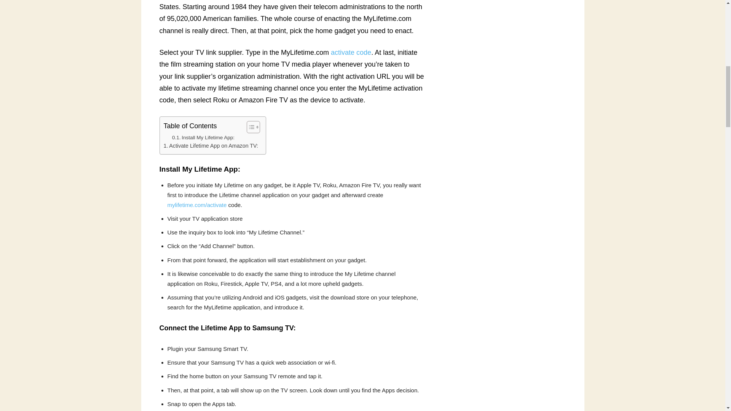 Image resolution: width=731 pixels, height=411 pixels. I want to click on activate code, so click(351, 53).